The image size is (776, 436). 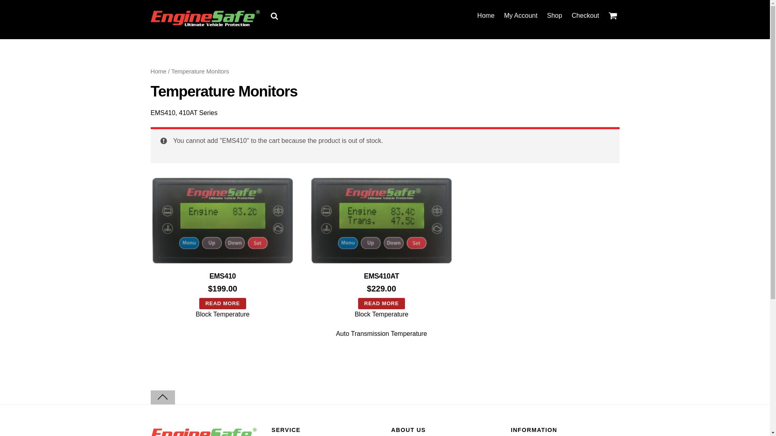 What do you see at coordinates (555, 16) in the screenshot?
I see `Shop` at bounding box center [555, 16].